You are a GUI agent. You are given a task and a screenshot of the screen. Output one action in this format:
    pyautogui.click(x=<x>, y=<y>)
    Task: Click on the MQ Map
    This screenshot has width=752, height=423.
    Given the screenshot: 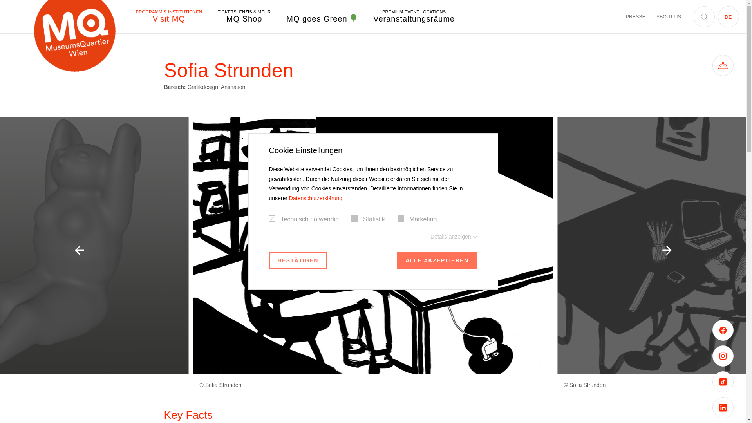 What is the action you would take?
    pyautogui.click(x=723, y=65)
    